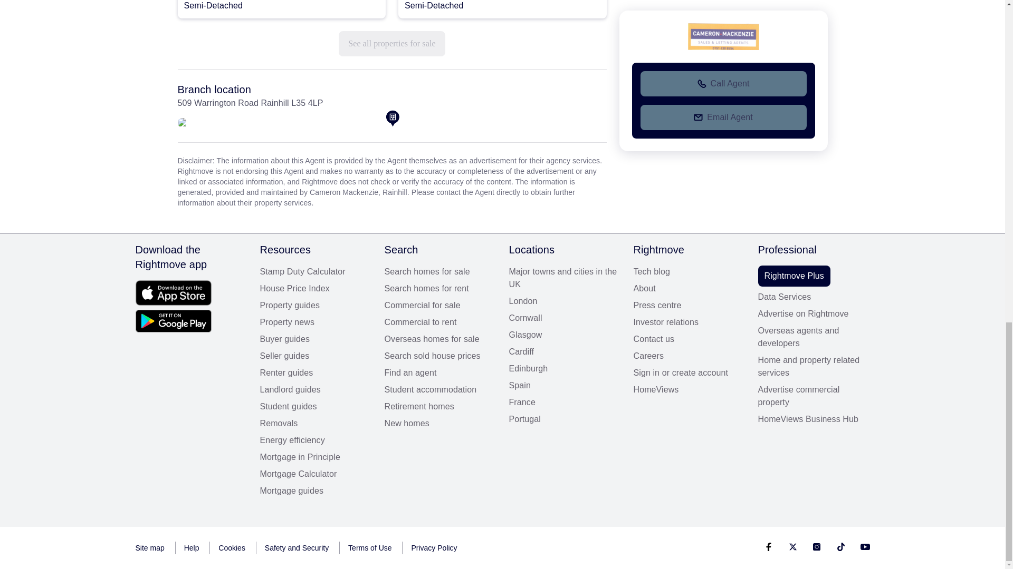 The image size is (1013, 569). I want to click on Energy efficiency, so click(316, 440).